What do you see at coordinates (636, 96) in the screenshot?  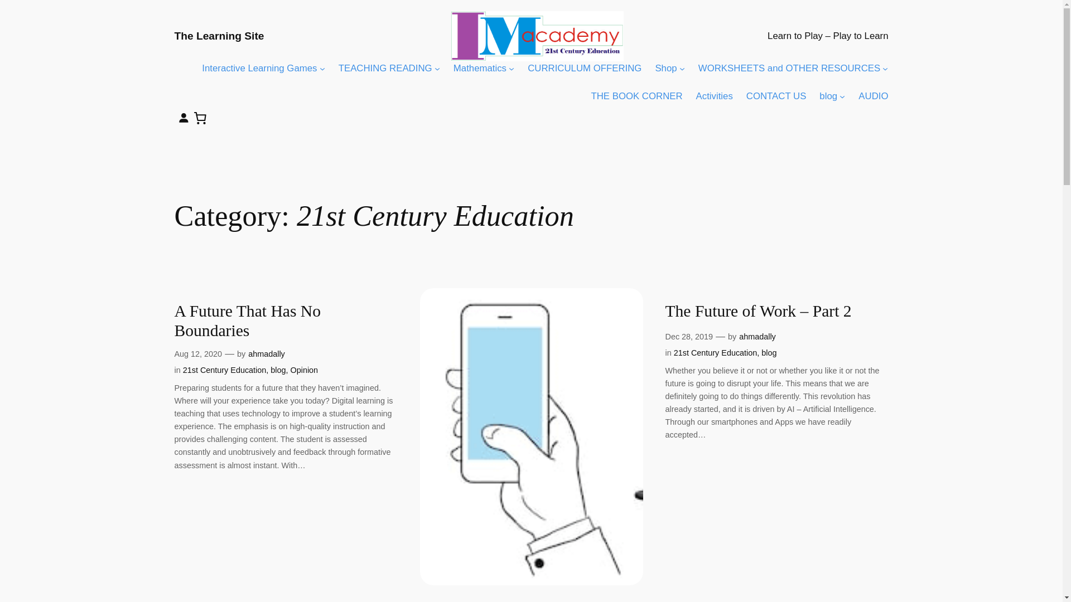 I see `THE BOOK CORNER` at bounding box center [636, 96].